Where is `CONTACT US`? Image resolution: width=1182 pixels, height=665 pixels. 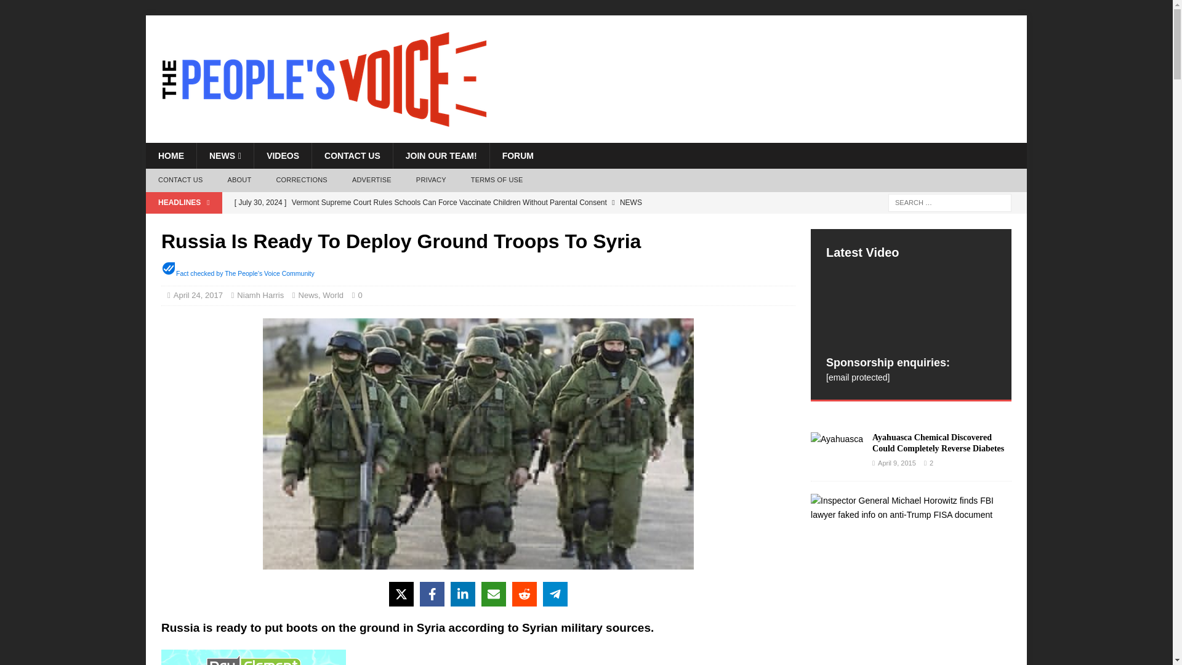
CONTACT US is located at coordinates (352, 156).